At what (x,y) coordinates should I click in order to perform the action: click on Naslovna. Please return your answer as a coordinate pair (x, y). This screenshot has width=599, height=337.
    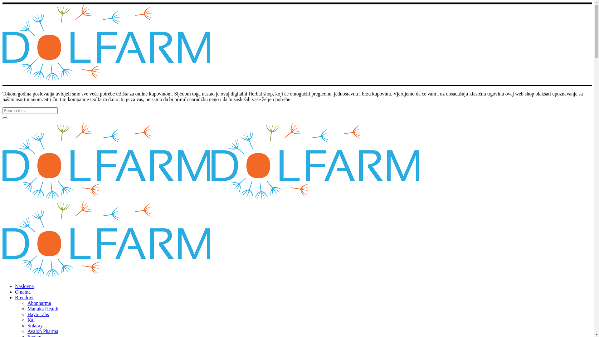
    Looking at the image, I should click on (24, 286).